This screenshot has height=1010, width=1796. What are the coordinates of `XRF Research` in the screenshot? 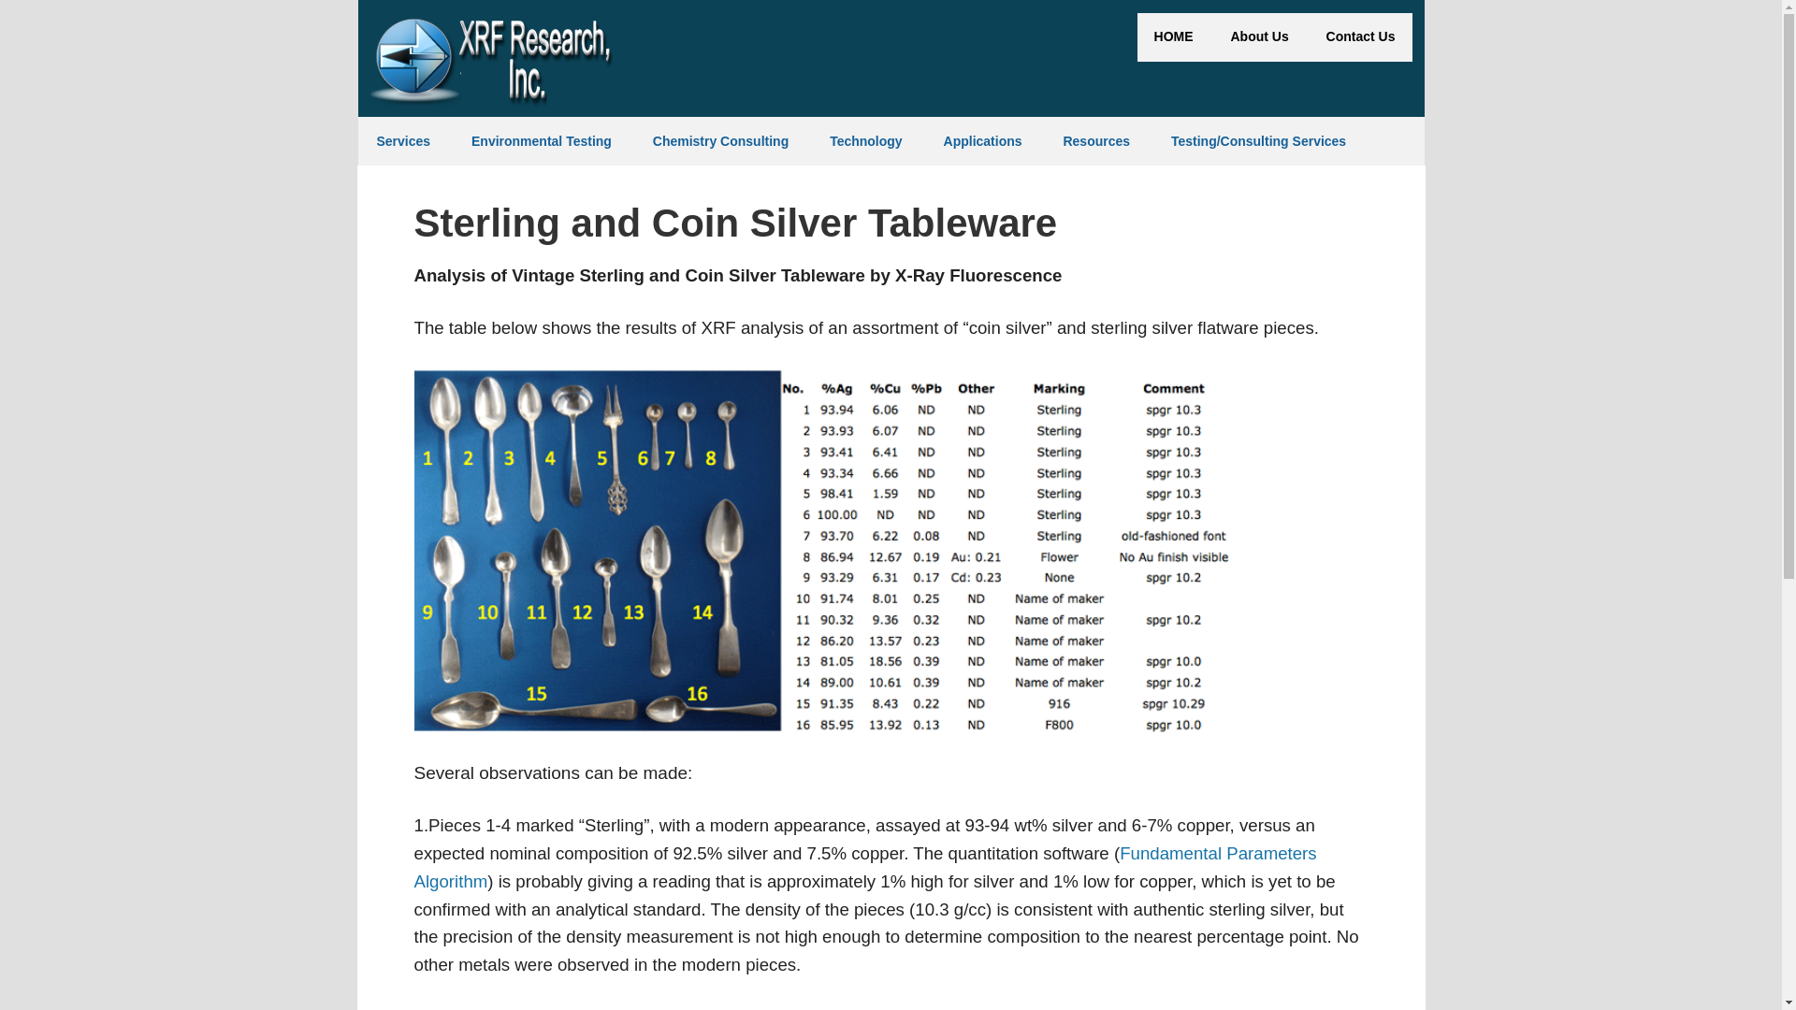 It's located at (492, 60).